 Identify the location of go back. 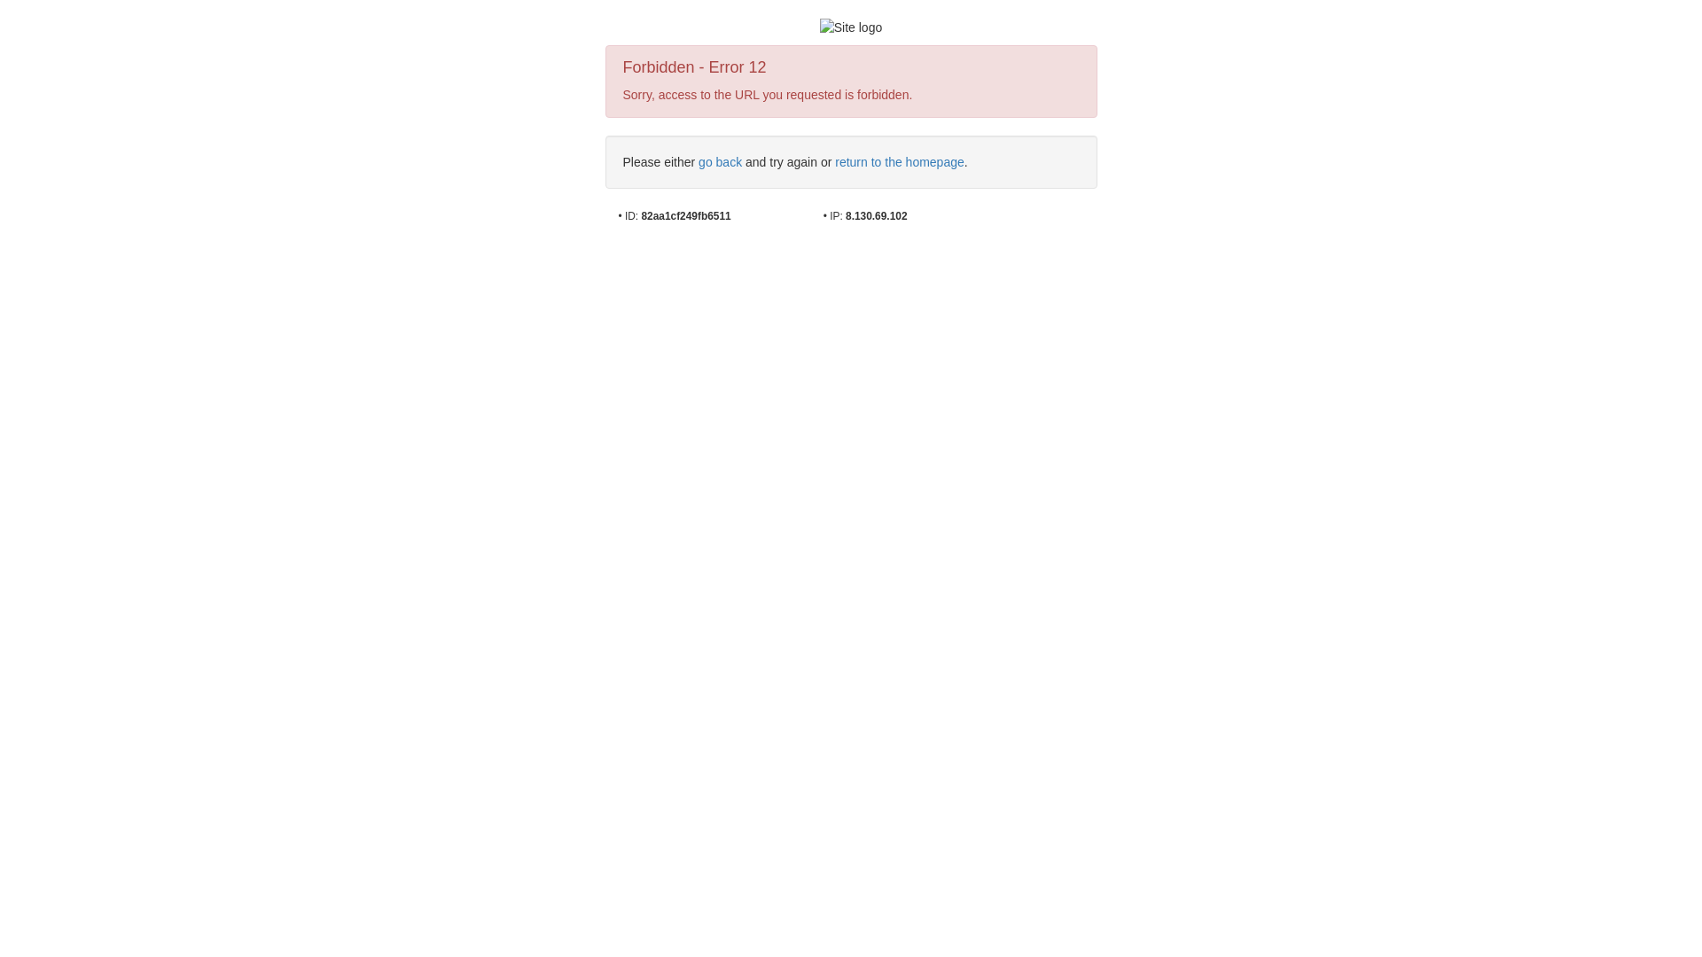
(720, 162).